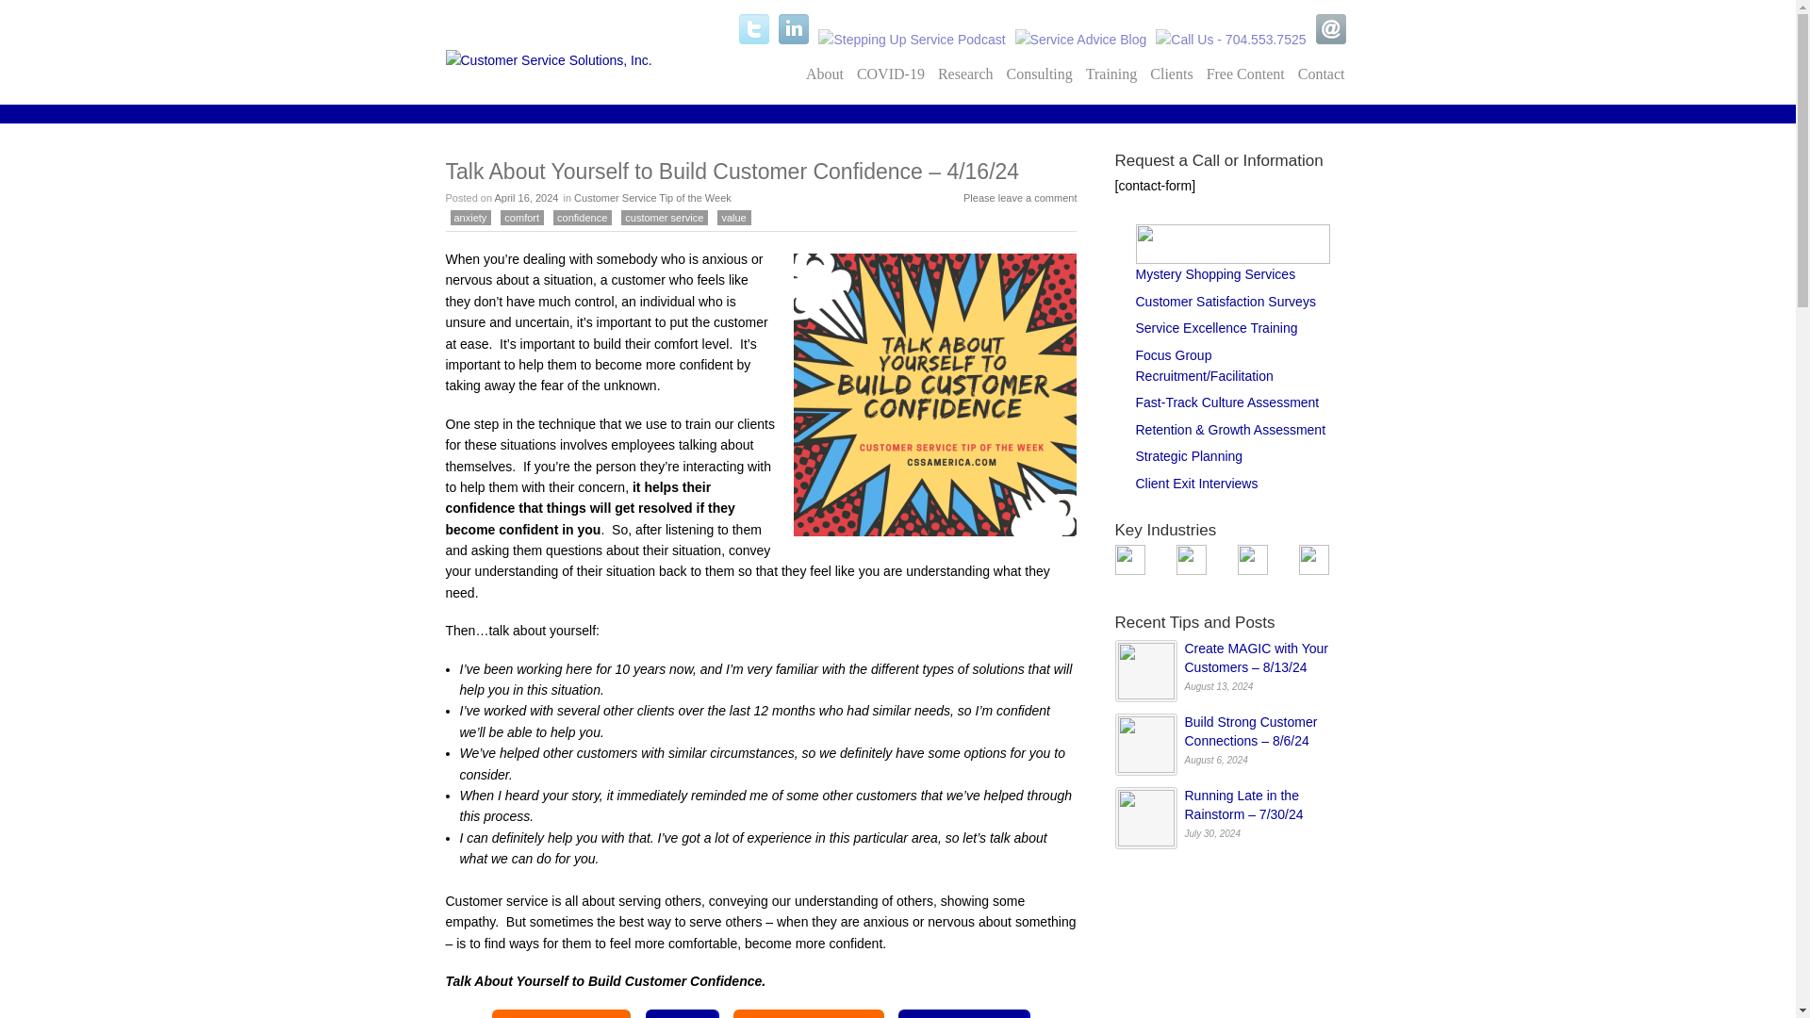 The width and height of the screenshot is (1810, 1018). Describe the element at coordinates (794, 29) in the screenshot. I see ` LinkedIn` at that location.